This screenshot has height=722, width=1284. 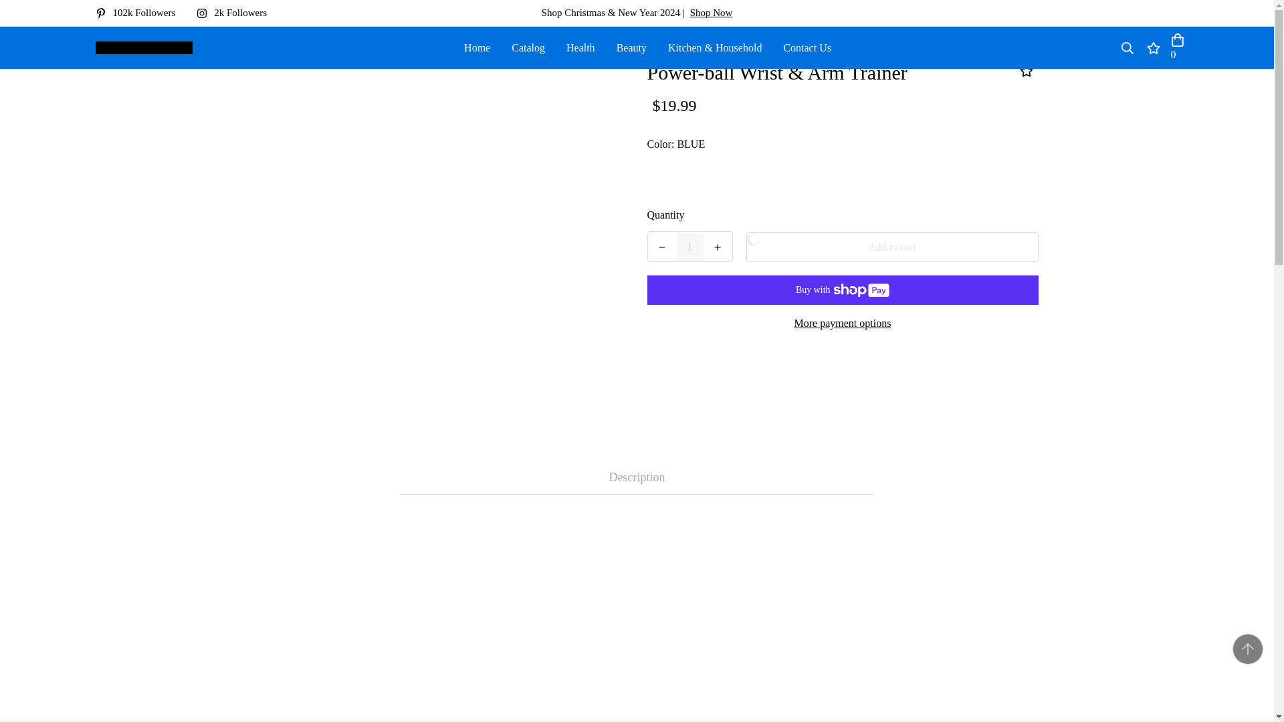 What do you see at coordinates (476, 47) in the screenshot?
I see `Home` at bounding box center [476, 47].